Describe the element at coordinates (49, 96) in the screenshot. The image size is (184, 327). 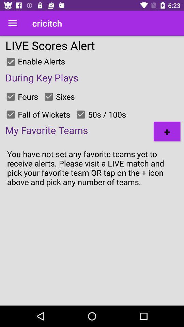
I see `checks a box` at that location.